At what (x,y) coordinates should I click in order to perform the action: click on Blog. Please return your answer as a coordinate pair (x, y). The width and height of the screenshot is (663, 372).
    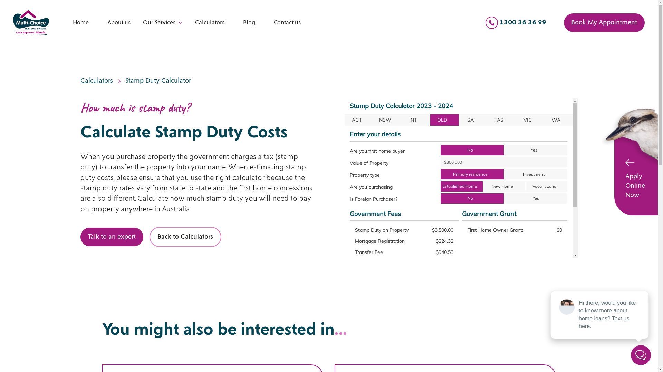
    Looking at the image, I should click on (249, 23).